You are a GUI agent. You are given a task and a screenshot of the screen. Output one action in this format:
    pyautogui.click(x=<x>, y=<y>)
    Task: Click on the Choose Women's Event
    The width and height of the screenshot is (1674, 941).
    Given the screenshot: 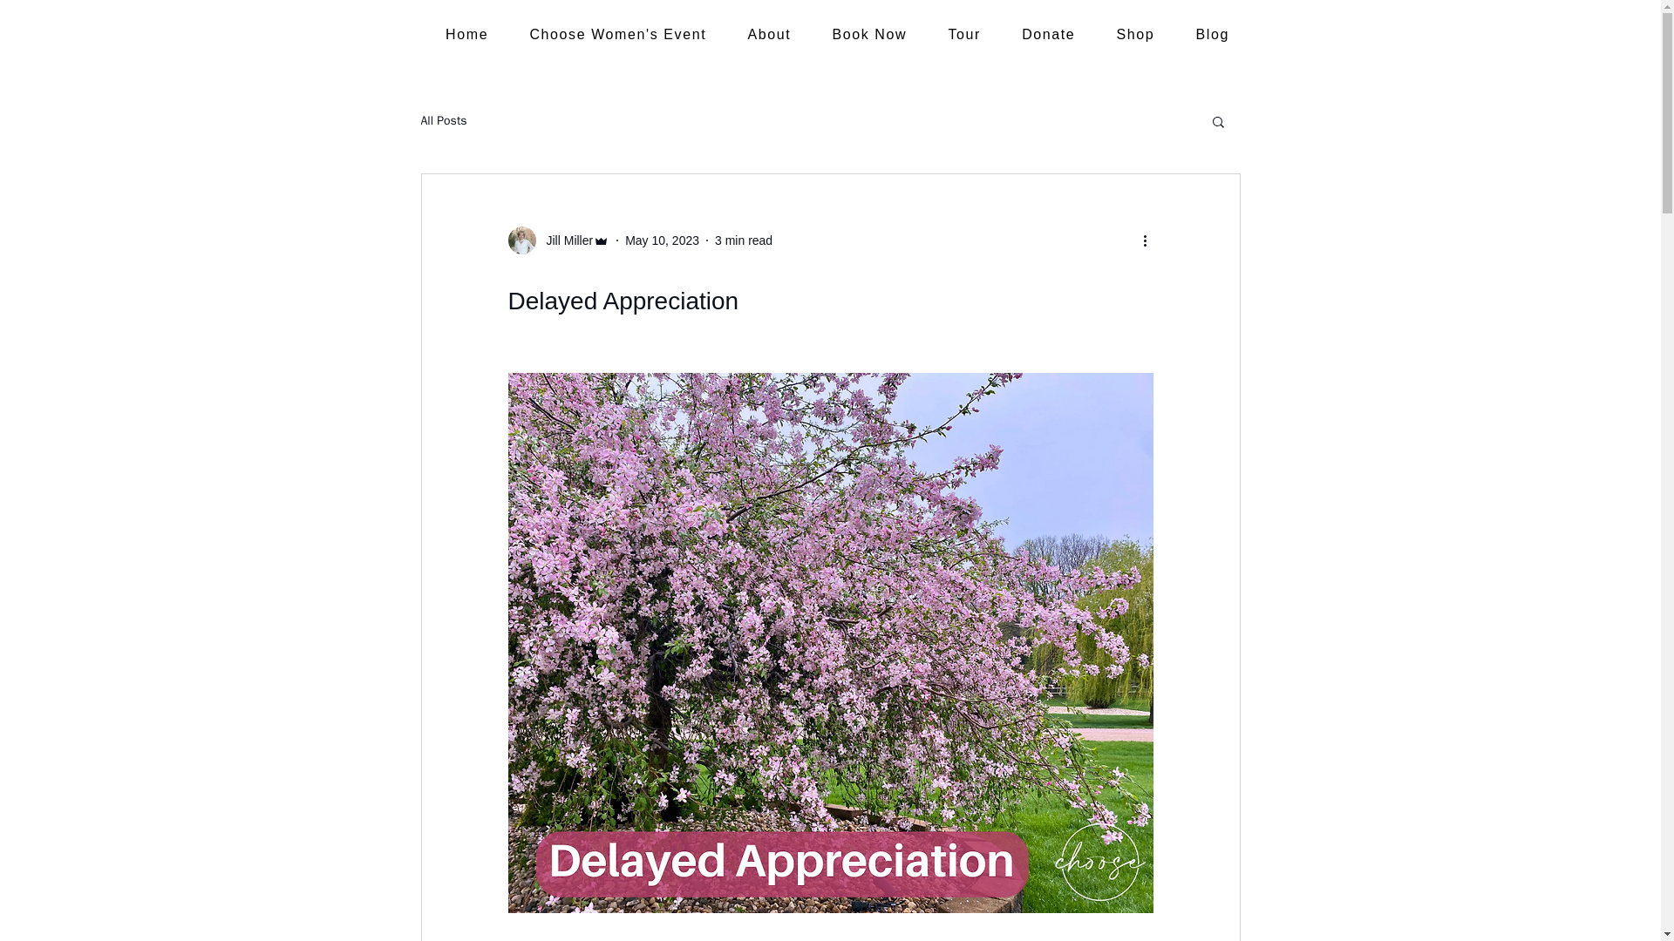 What is the action you would take?
    pyautogui.click(x=617, y=35)
    